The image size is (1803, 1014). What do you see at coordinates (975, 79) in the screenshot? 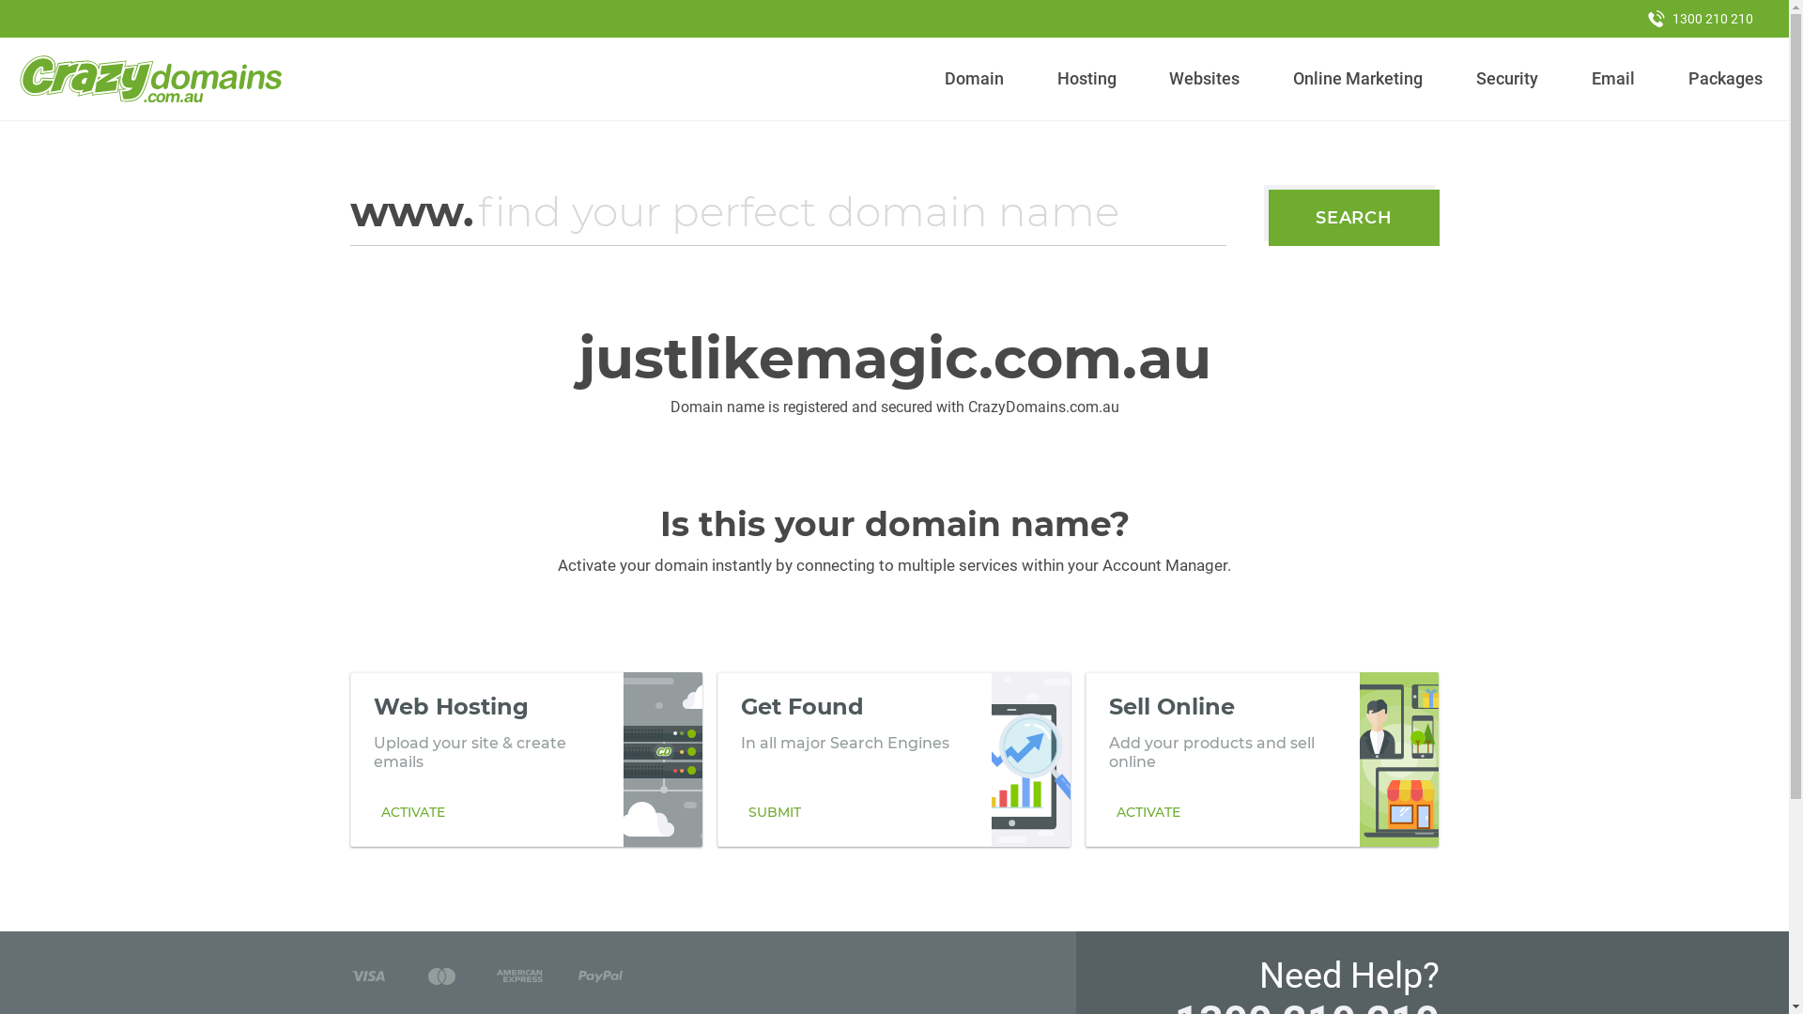
I see `Domain` at bounding box center [975, 79].